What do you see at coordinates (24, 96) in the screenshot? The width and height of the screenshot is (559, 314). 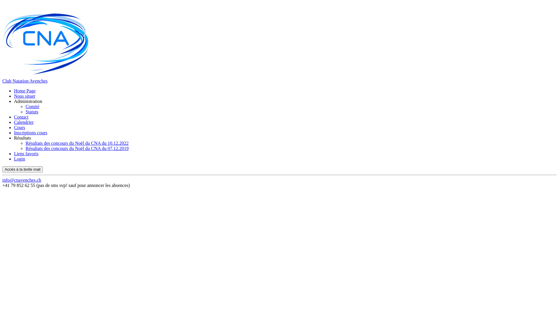 I see `Nous situer` at bounding box center [24, 96].